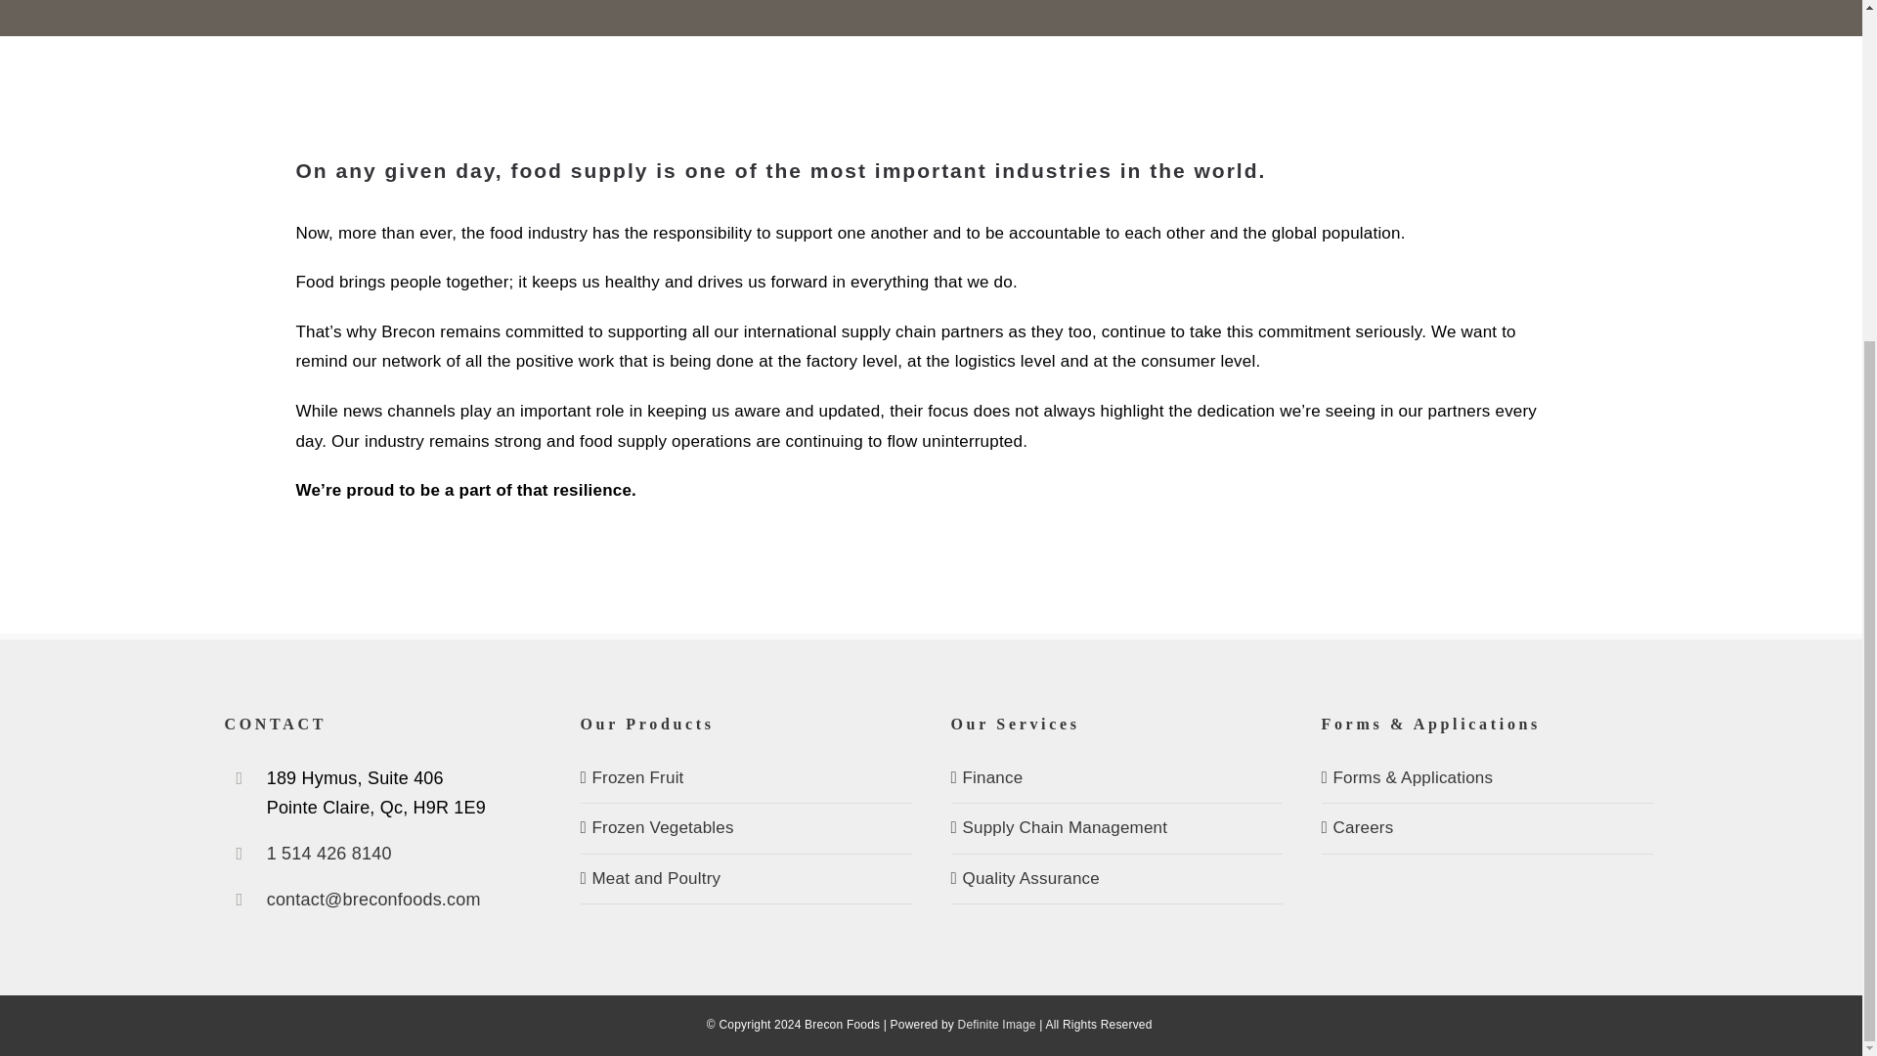 The image size is (1877, 1056). I want to click on Careers, so click(1488, 827).